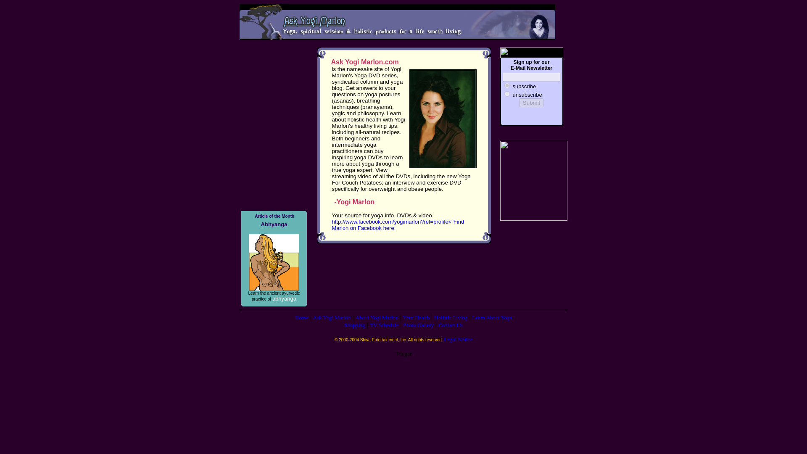 This screenshot has width=807, height=454. Describe the element at coordinates (450, 325) in the screenshot. I see `Contact Us` at that location.